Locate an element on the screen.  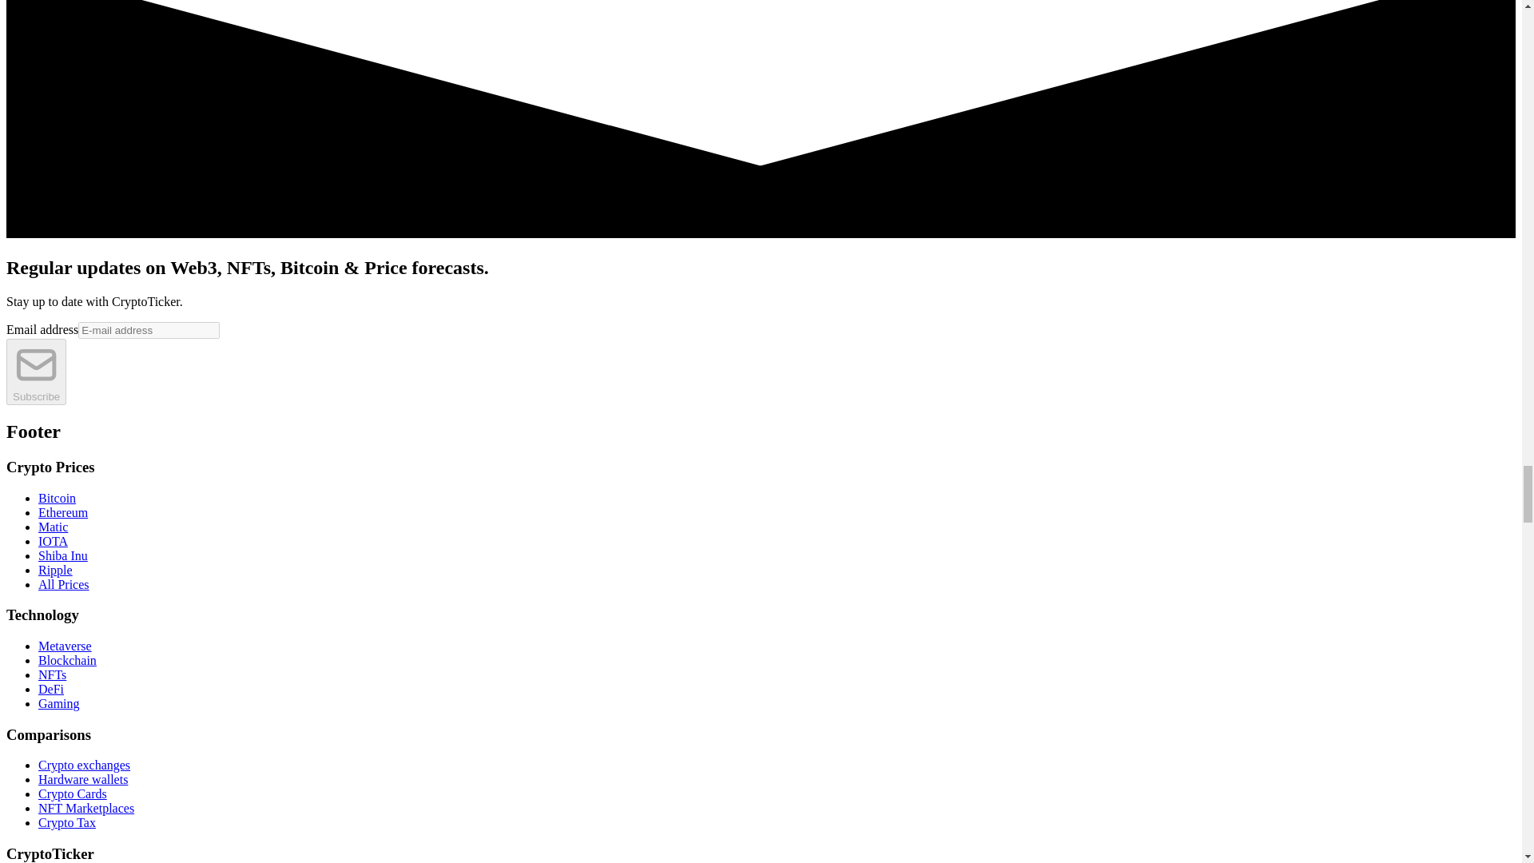
Subscribe is located at coordinates (35, 372).